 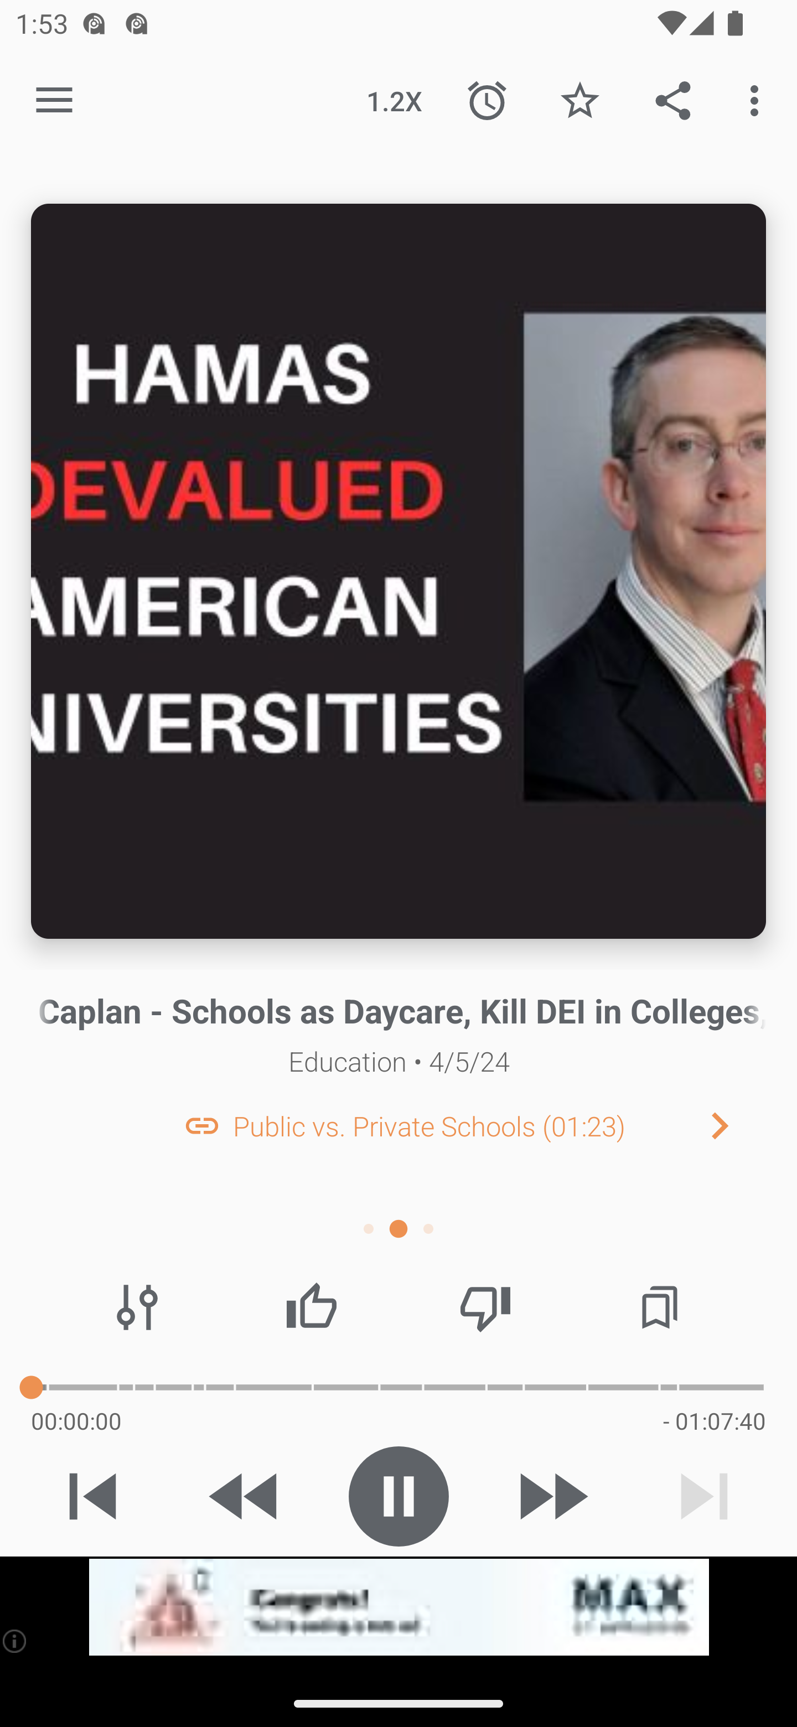 What do you see at coordinates (485, 1307) in the screenshot?
I see `Thumbs down` at bounding box center [485, 1307].